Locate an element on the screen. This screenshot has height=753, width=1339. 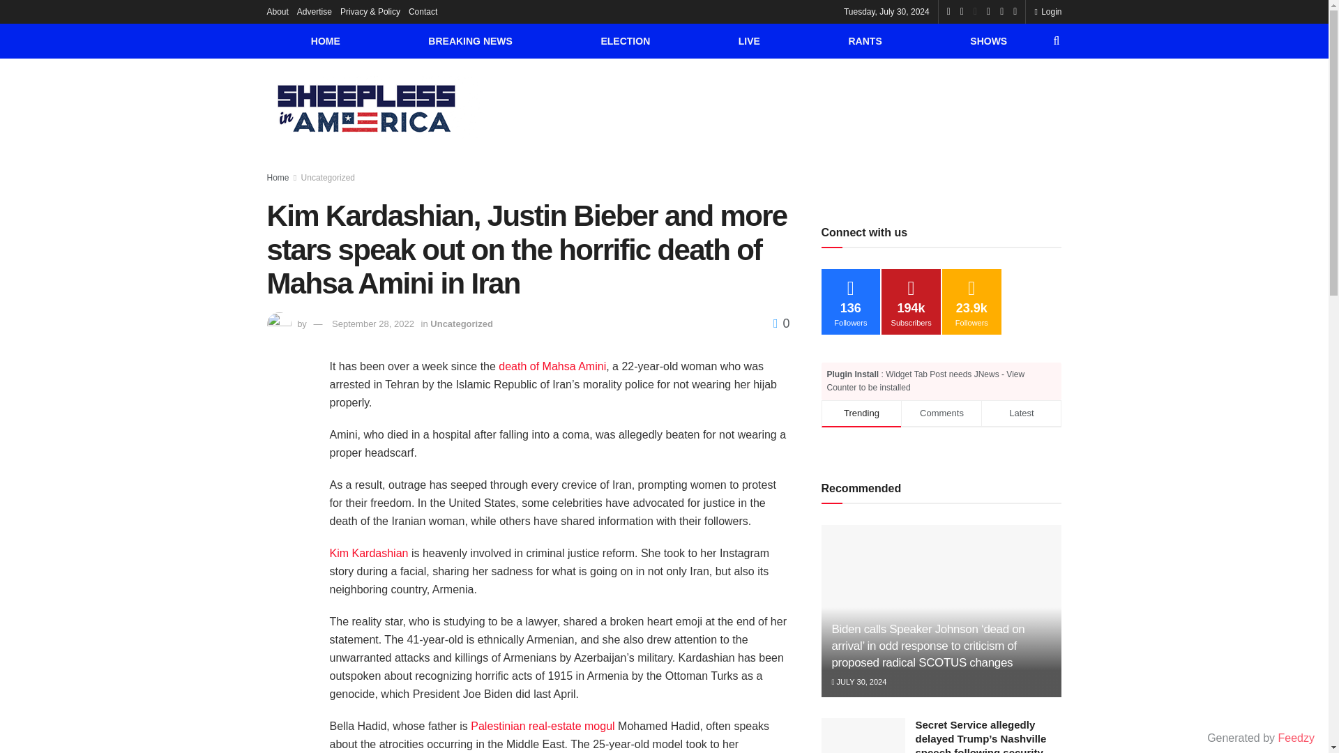
Advertise is located at coordinates (315, 11).